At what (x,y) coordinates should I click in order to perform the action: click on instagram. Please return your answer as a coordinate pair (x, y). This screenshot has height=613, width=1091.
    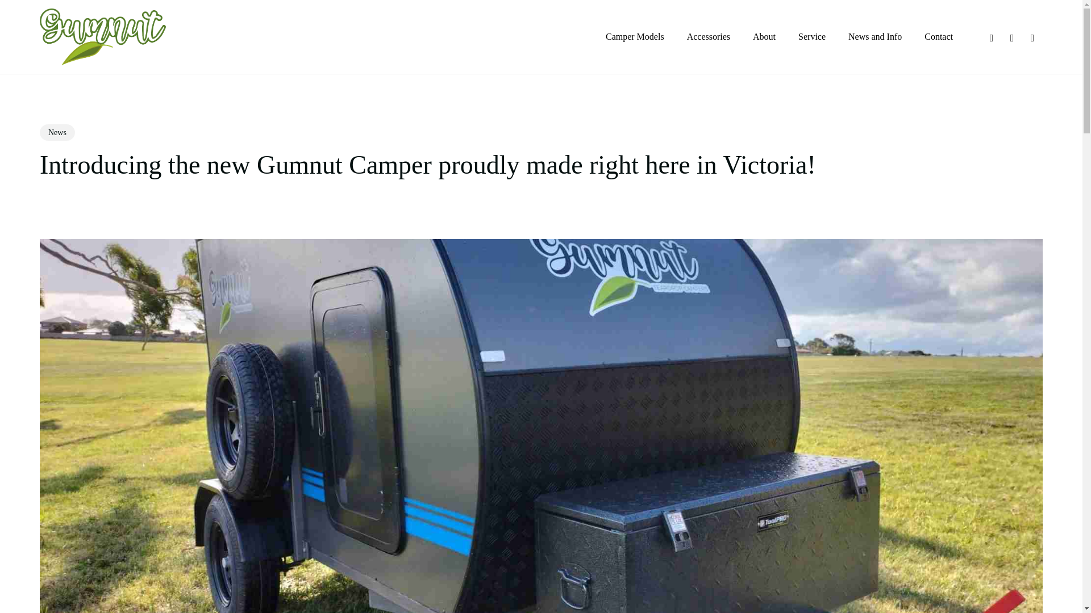
    Looking at the image, I should click on (1032, 36).